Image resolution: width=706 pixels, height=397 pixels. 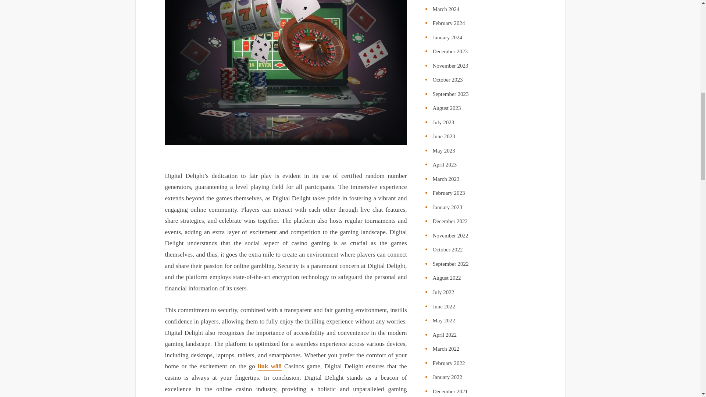 I want to click on May 2023, so click(x=443, y=150).